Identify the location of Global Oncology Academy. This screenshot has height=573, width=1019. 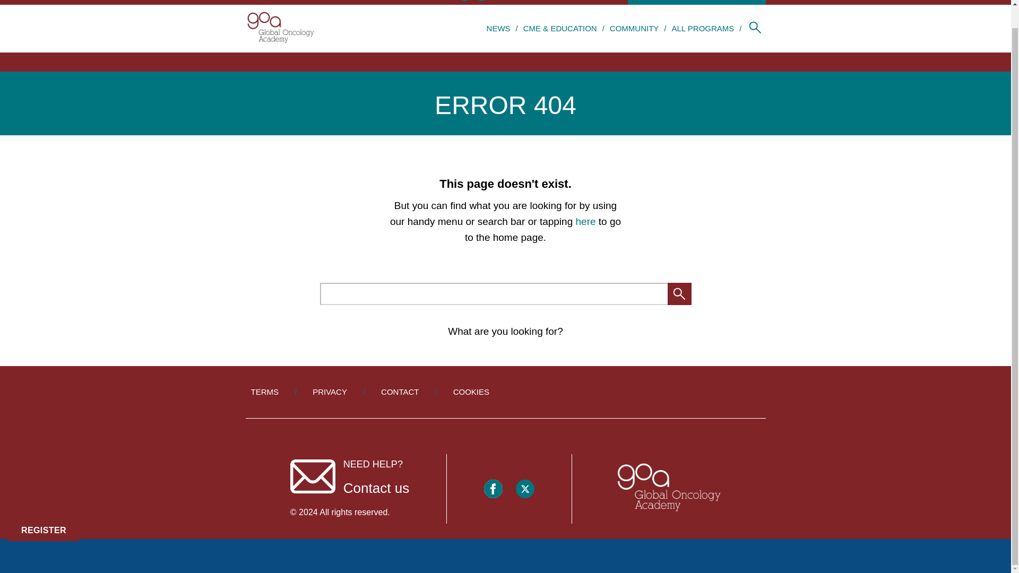
(667, 488).